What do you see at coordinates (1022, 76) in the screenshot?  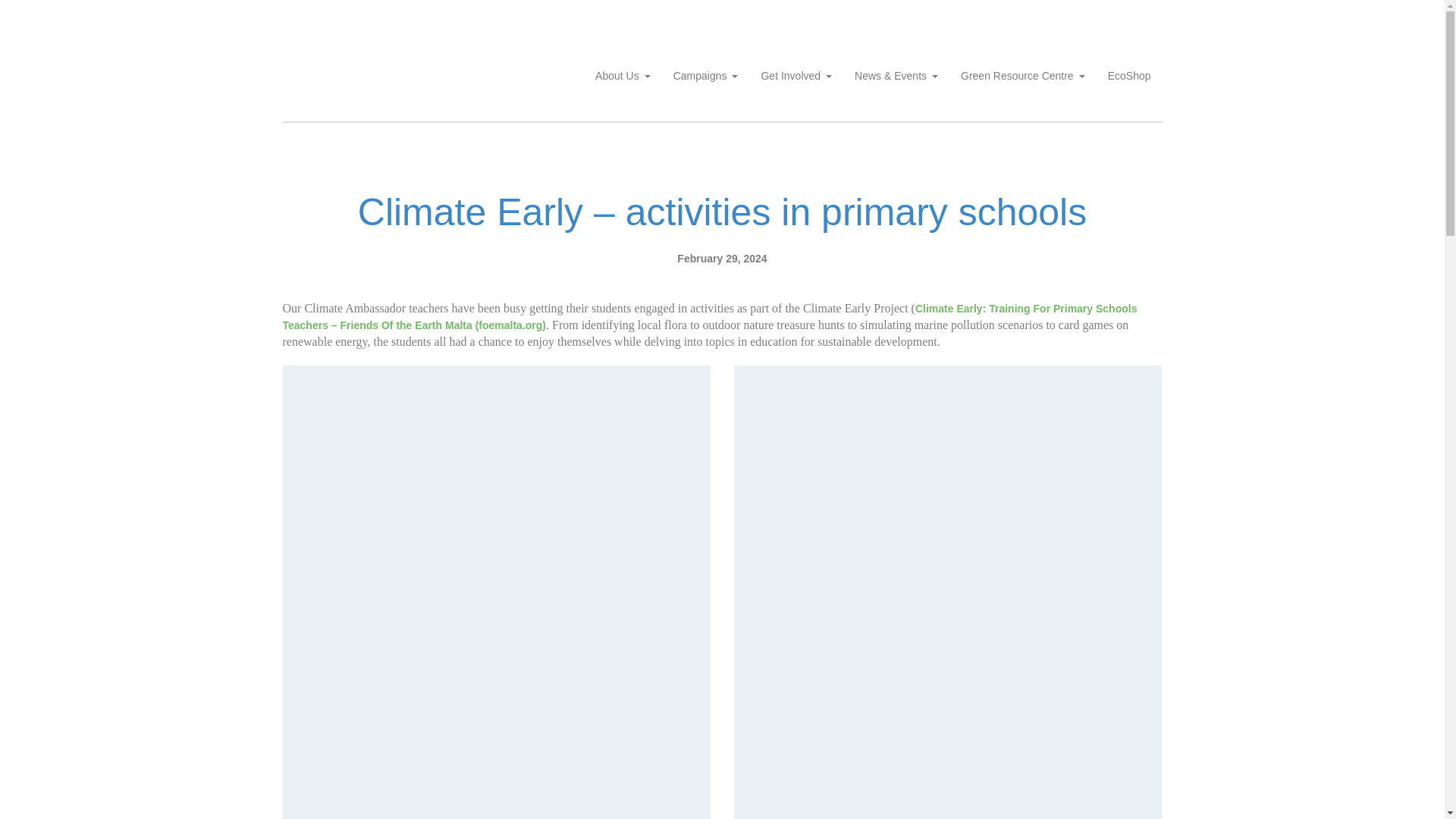 I see `Green Resource Centre` at bounding box center [1022, 76].